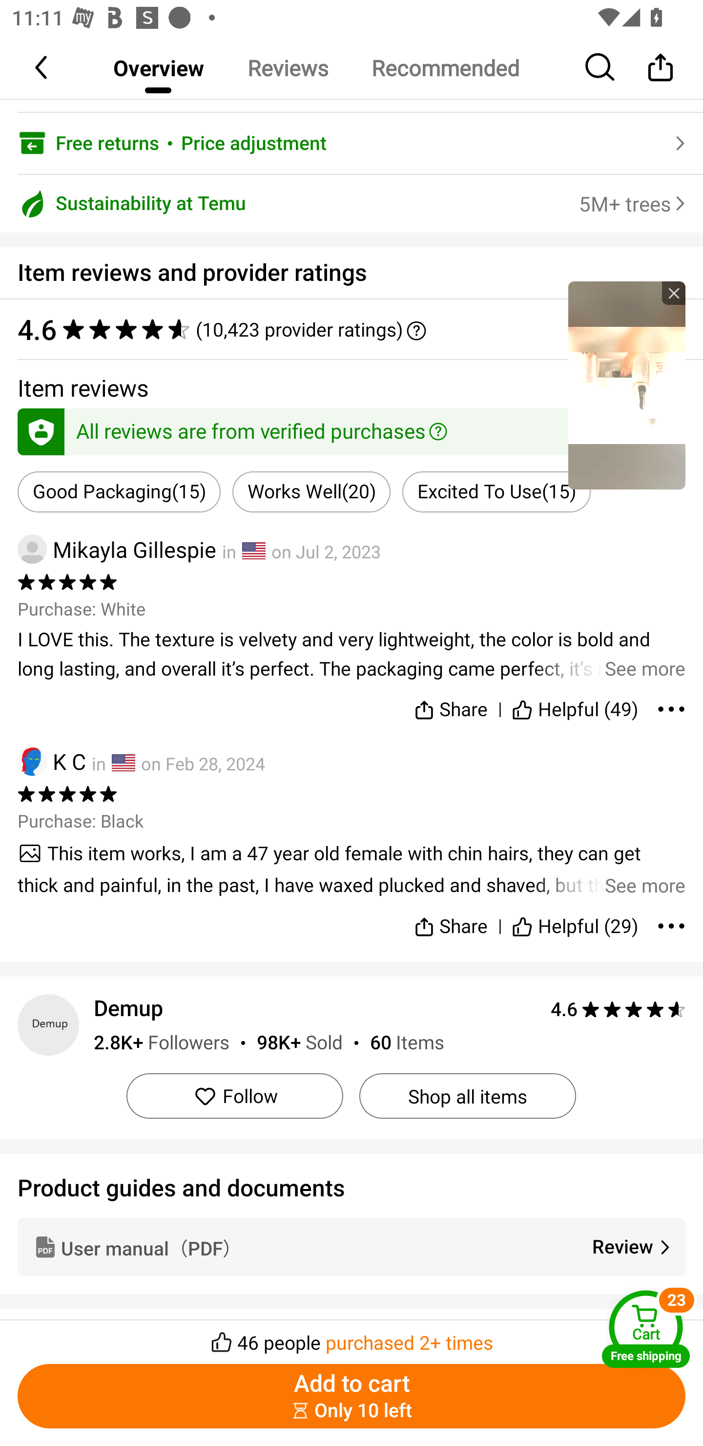 The image size is (703, 1446). Describe the element at coordinates (351, 1247) in the screenshot. I see `User manual（PDF） Review` at that location.